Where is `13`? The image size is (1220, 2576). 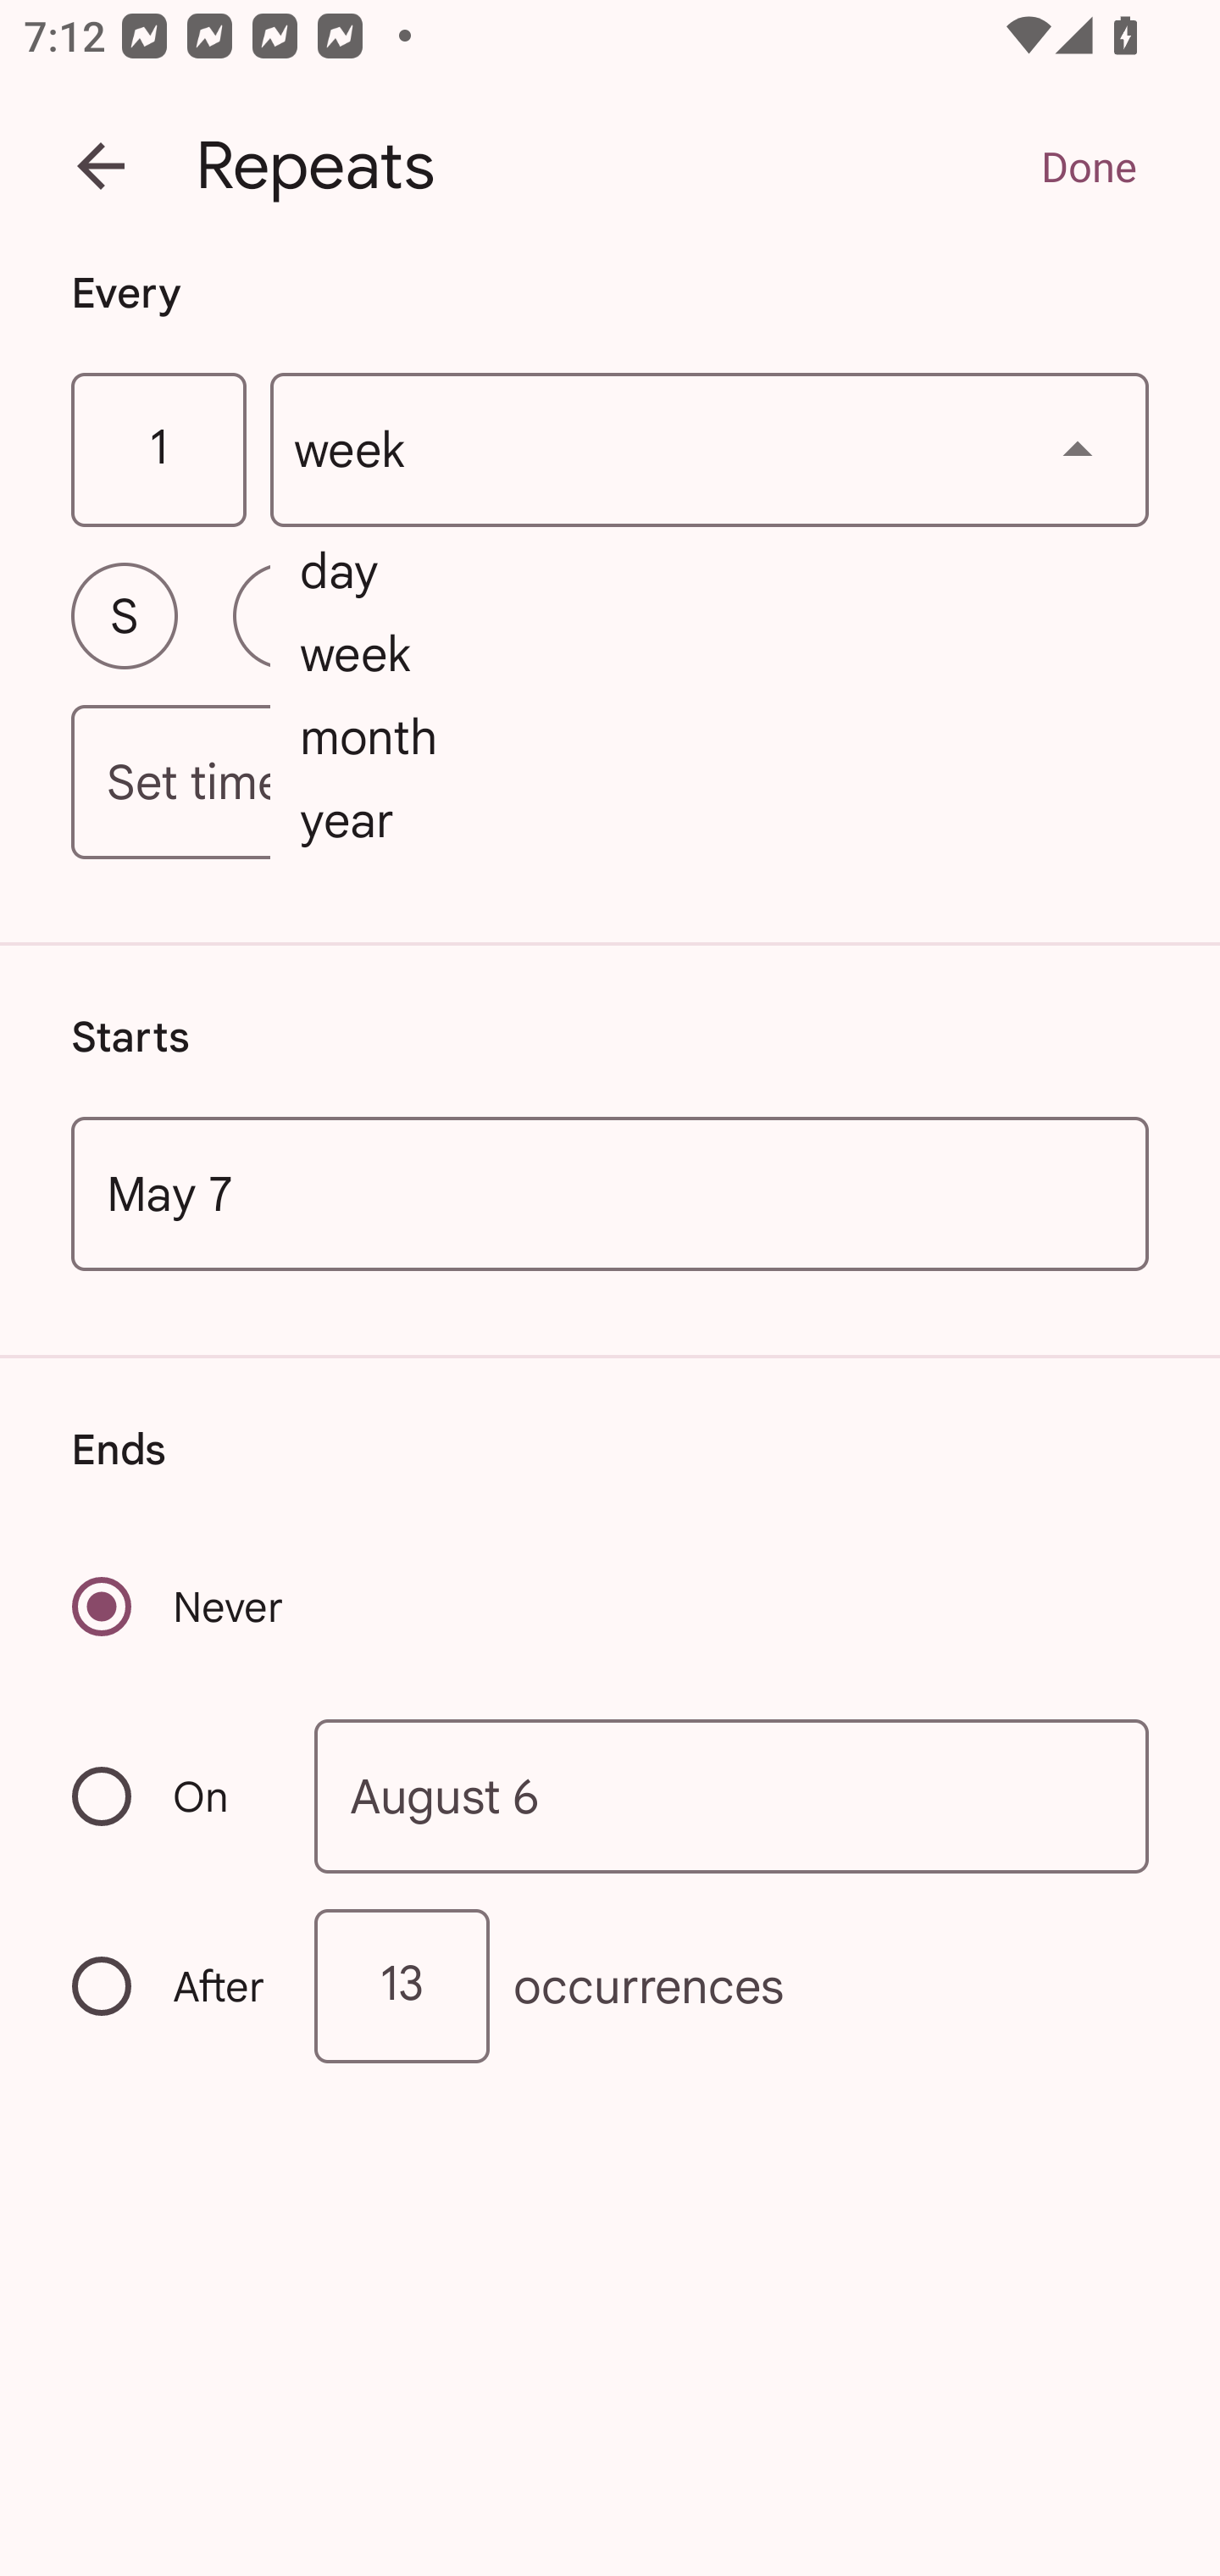
13 is located at coordinates (402, 1986).